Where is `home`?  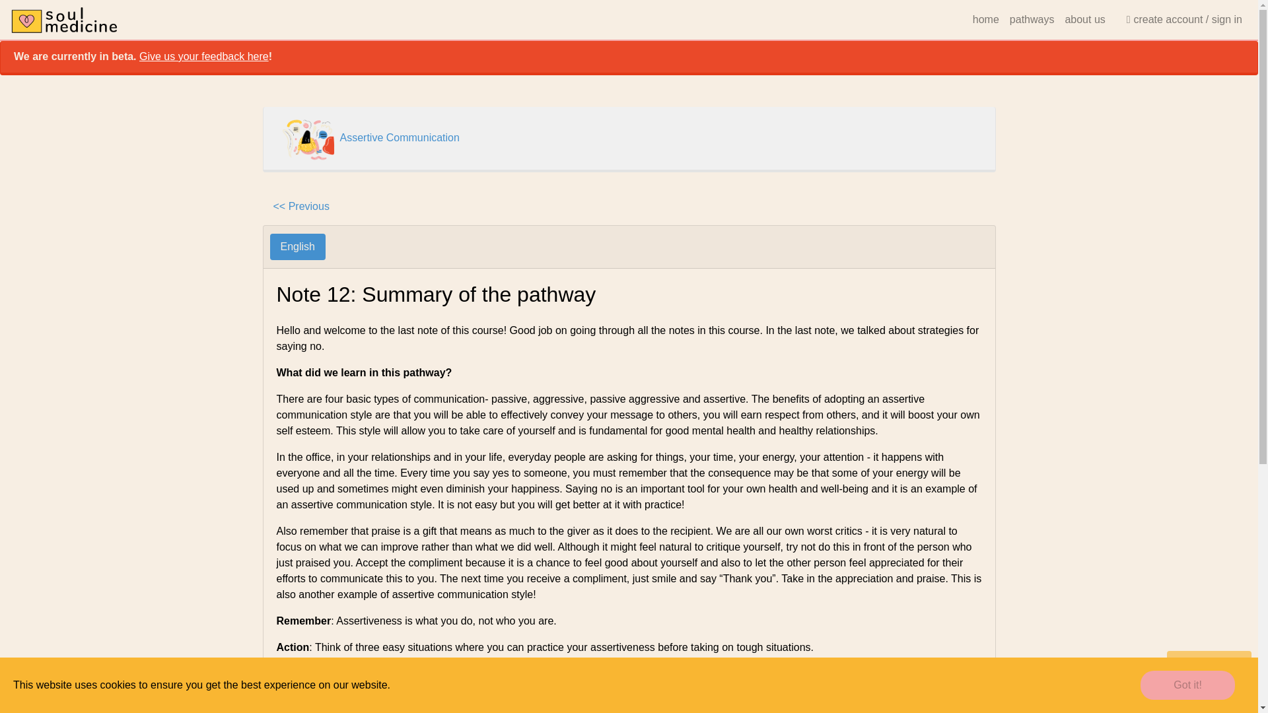 home is located at coordinates (985, 19).